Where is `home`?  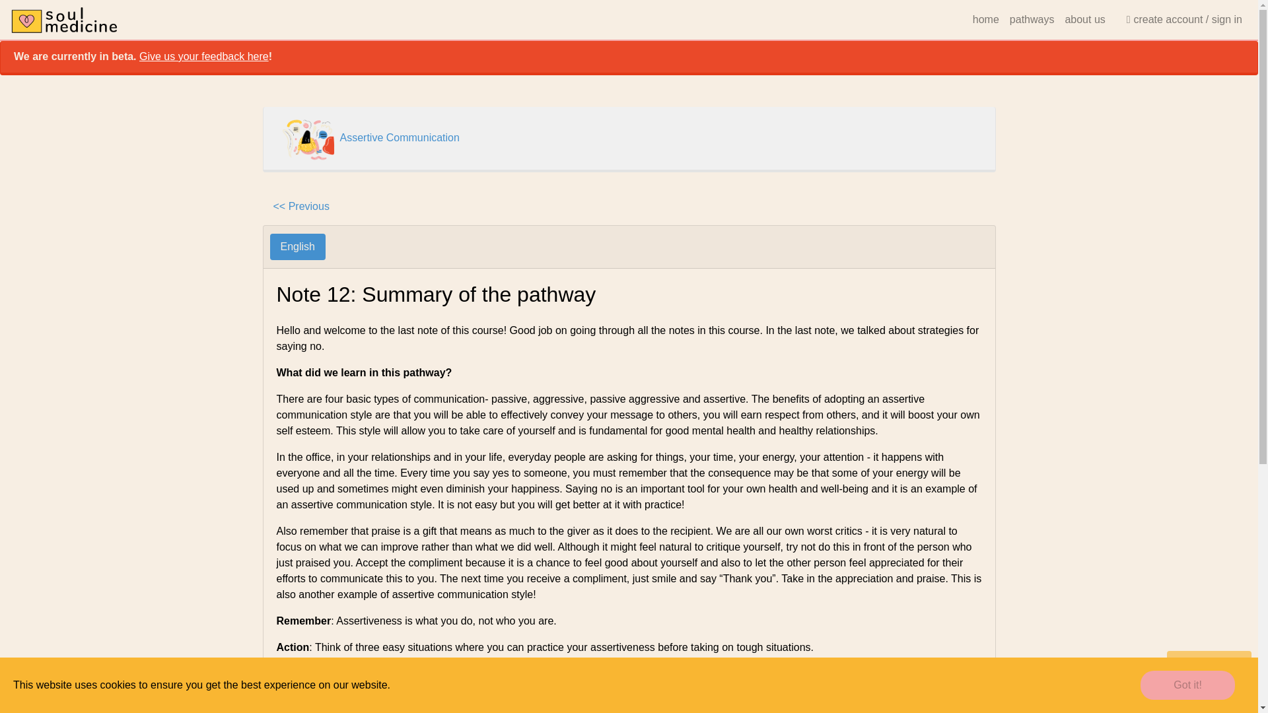 home is located at coordinates (985, 19).